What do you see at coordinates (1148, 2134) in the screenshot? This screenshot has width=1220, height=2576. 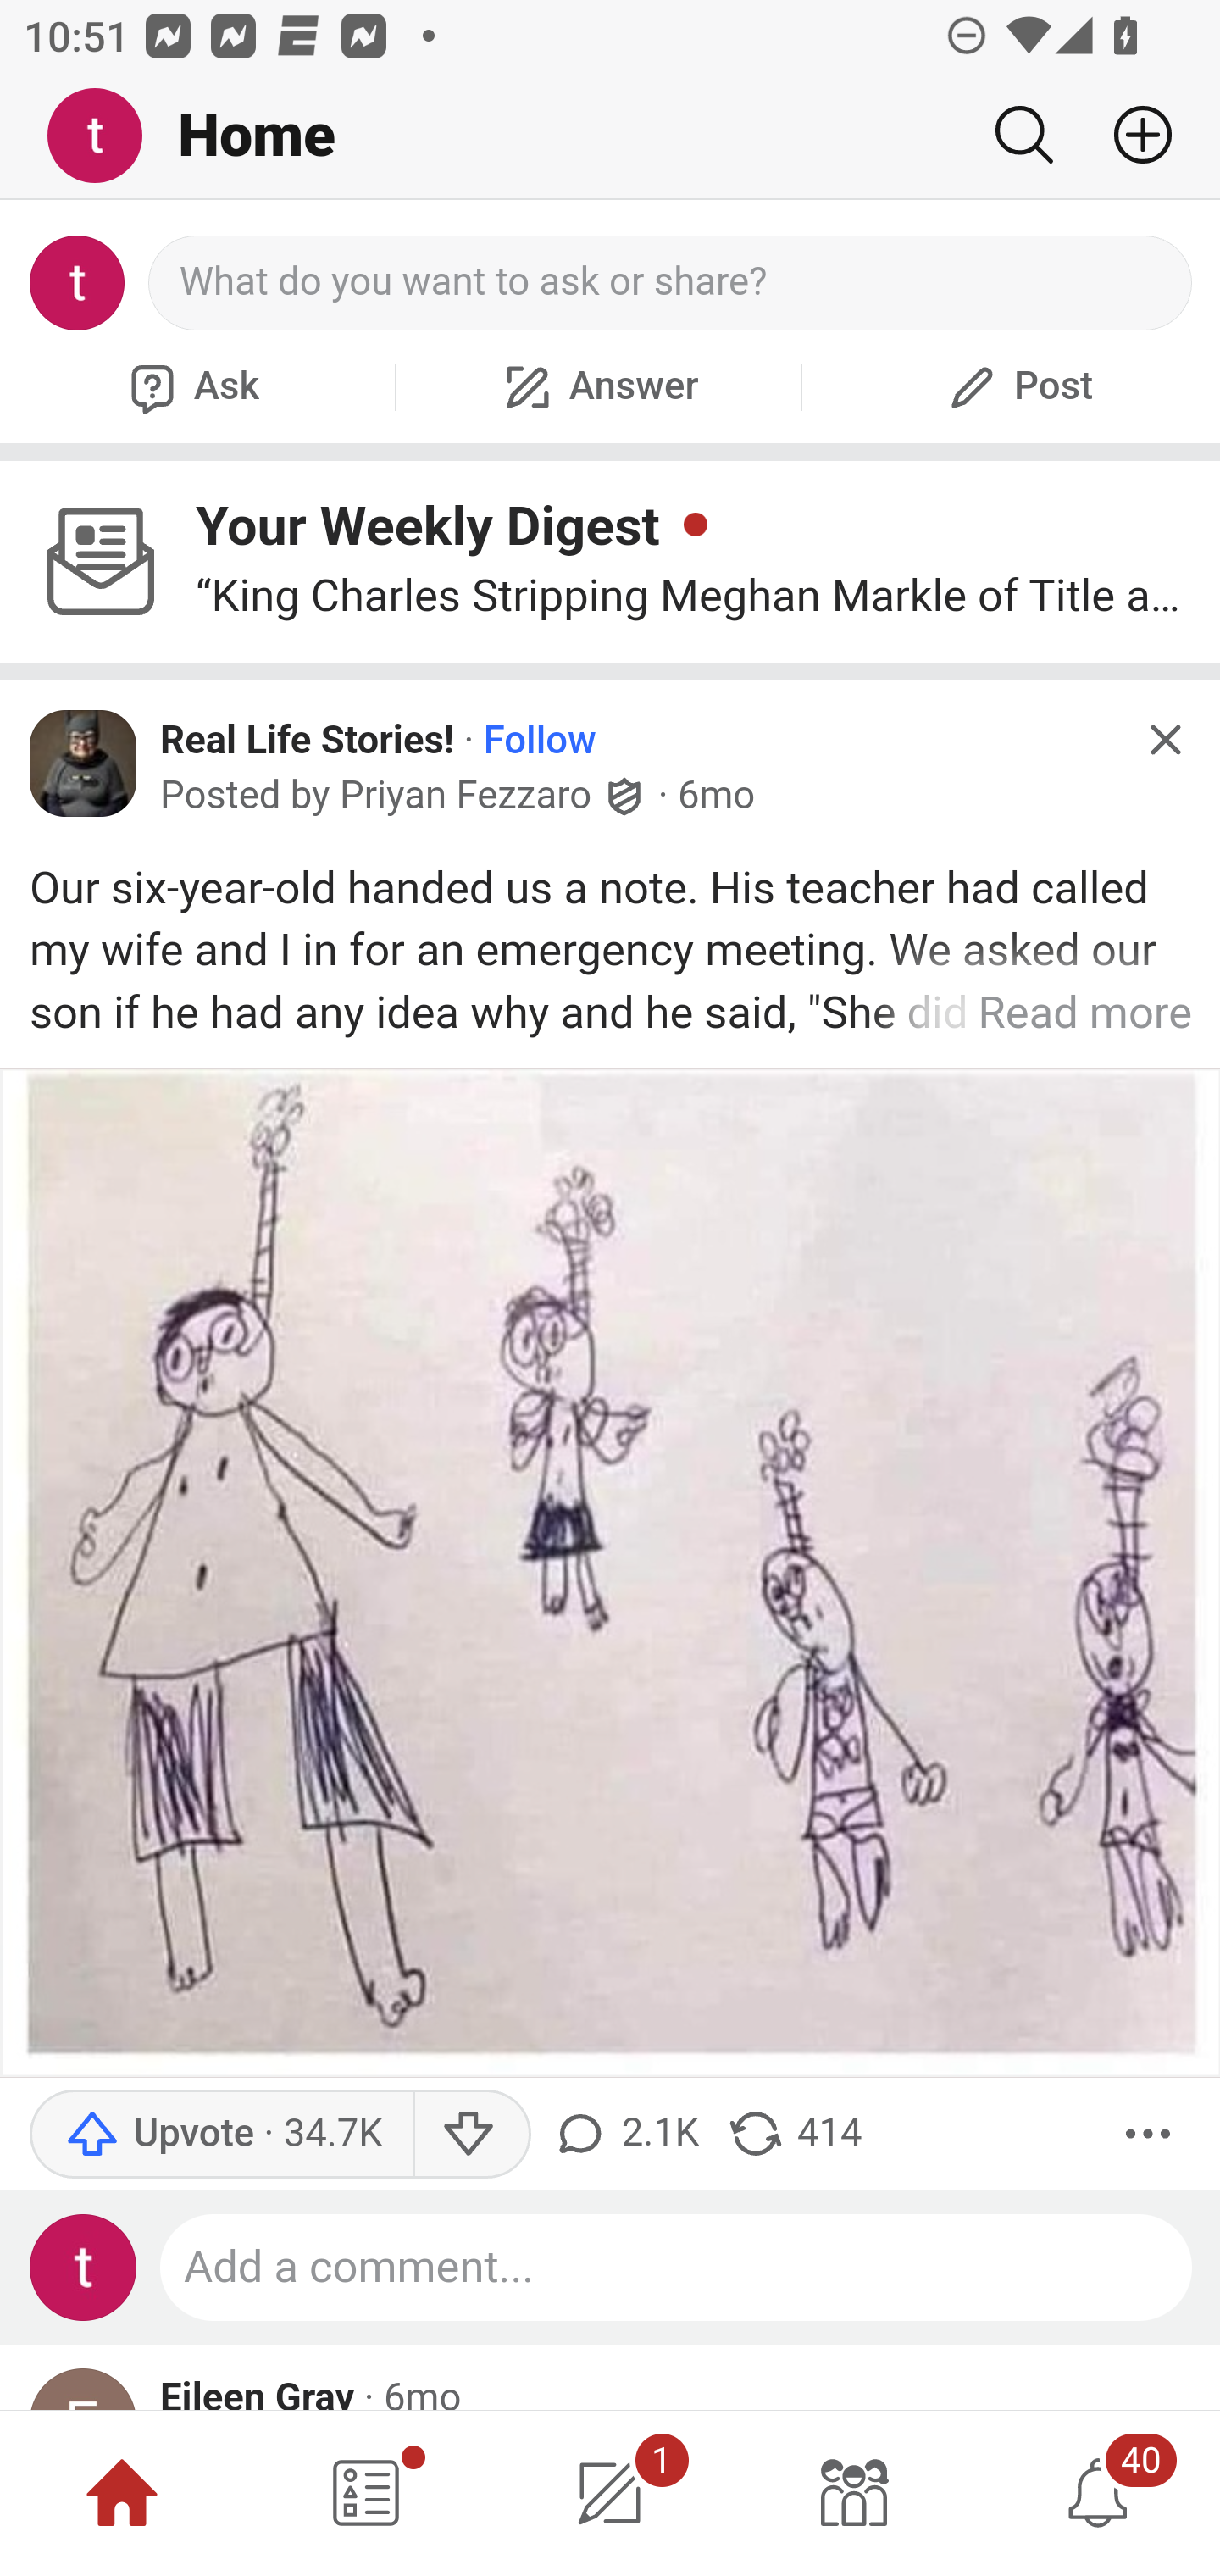 I see `More` at bounding box center [1148, 2134].